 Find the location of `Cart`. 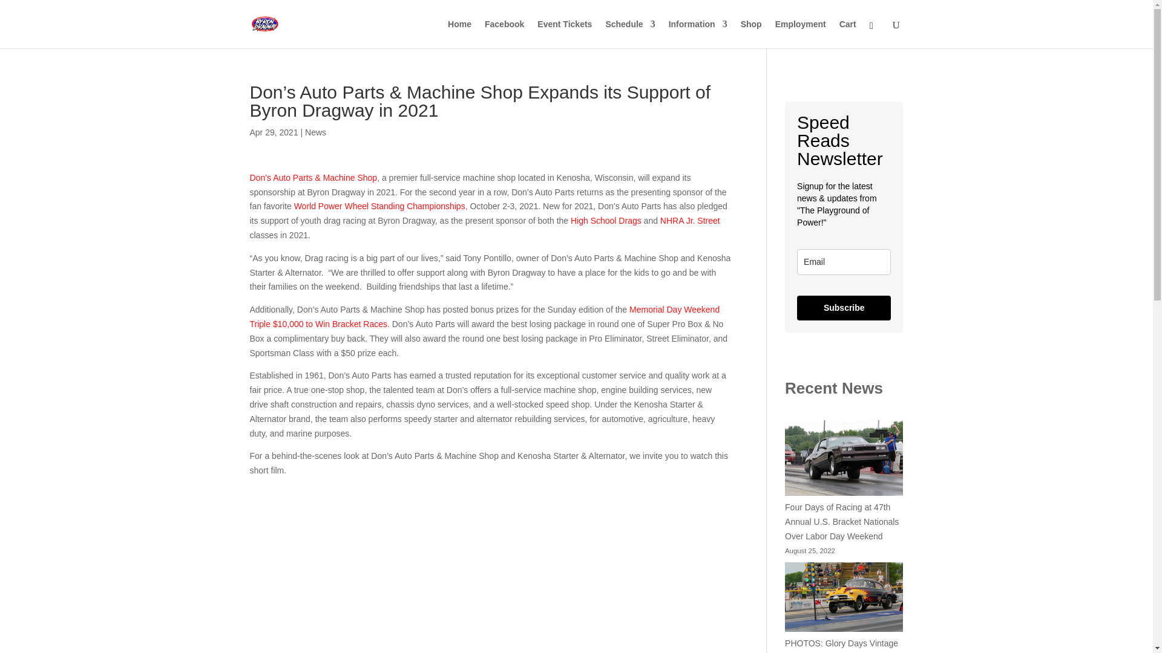

Cart is located at coordinates (847, 34).